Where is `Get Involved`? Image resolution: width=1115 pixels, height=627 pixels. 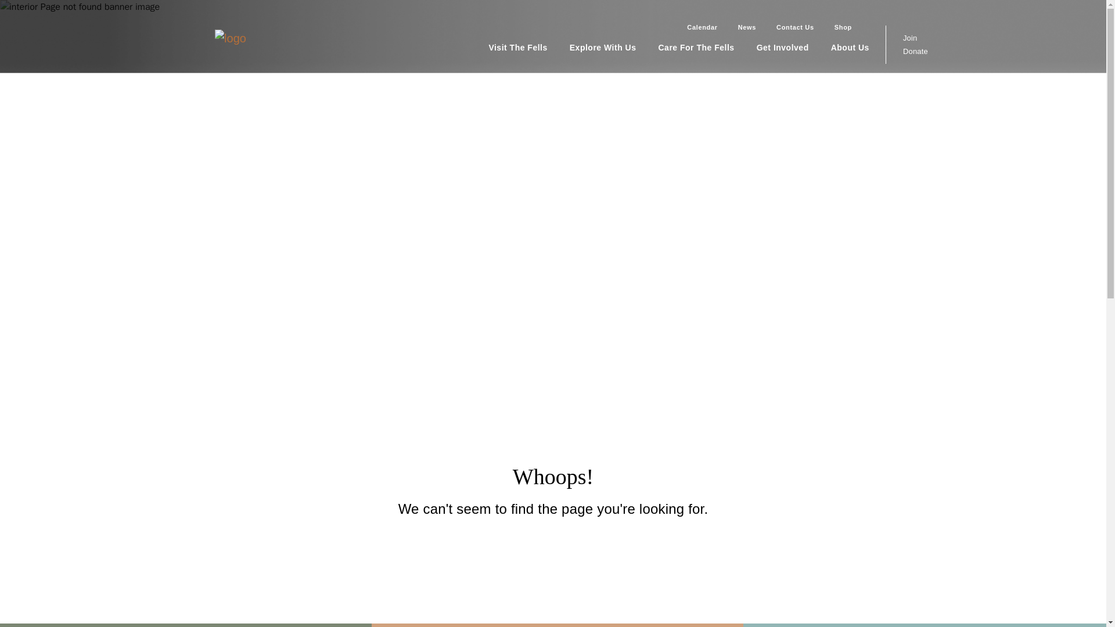 Get Involved is located at coordinates (793, 48).